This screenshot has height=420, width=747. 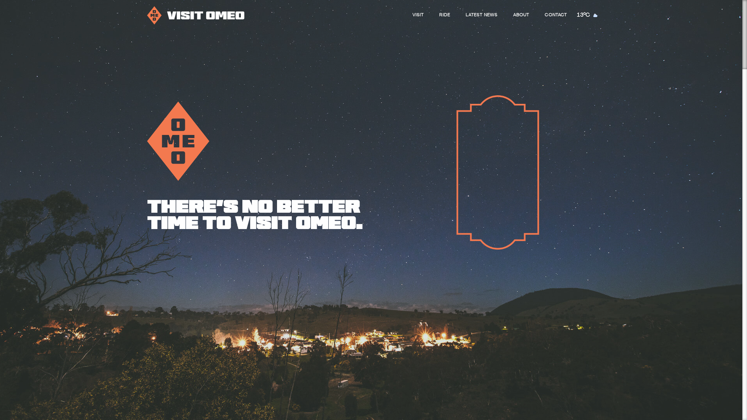 I want to click on VISIT, so click(x=418, y=16).